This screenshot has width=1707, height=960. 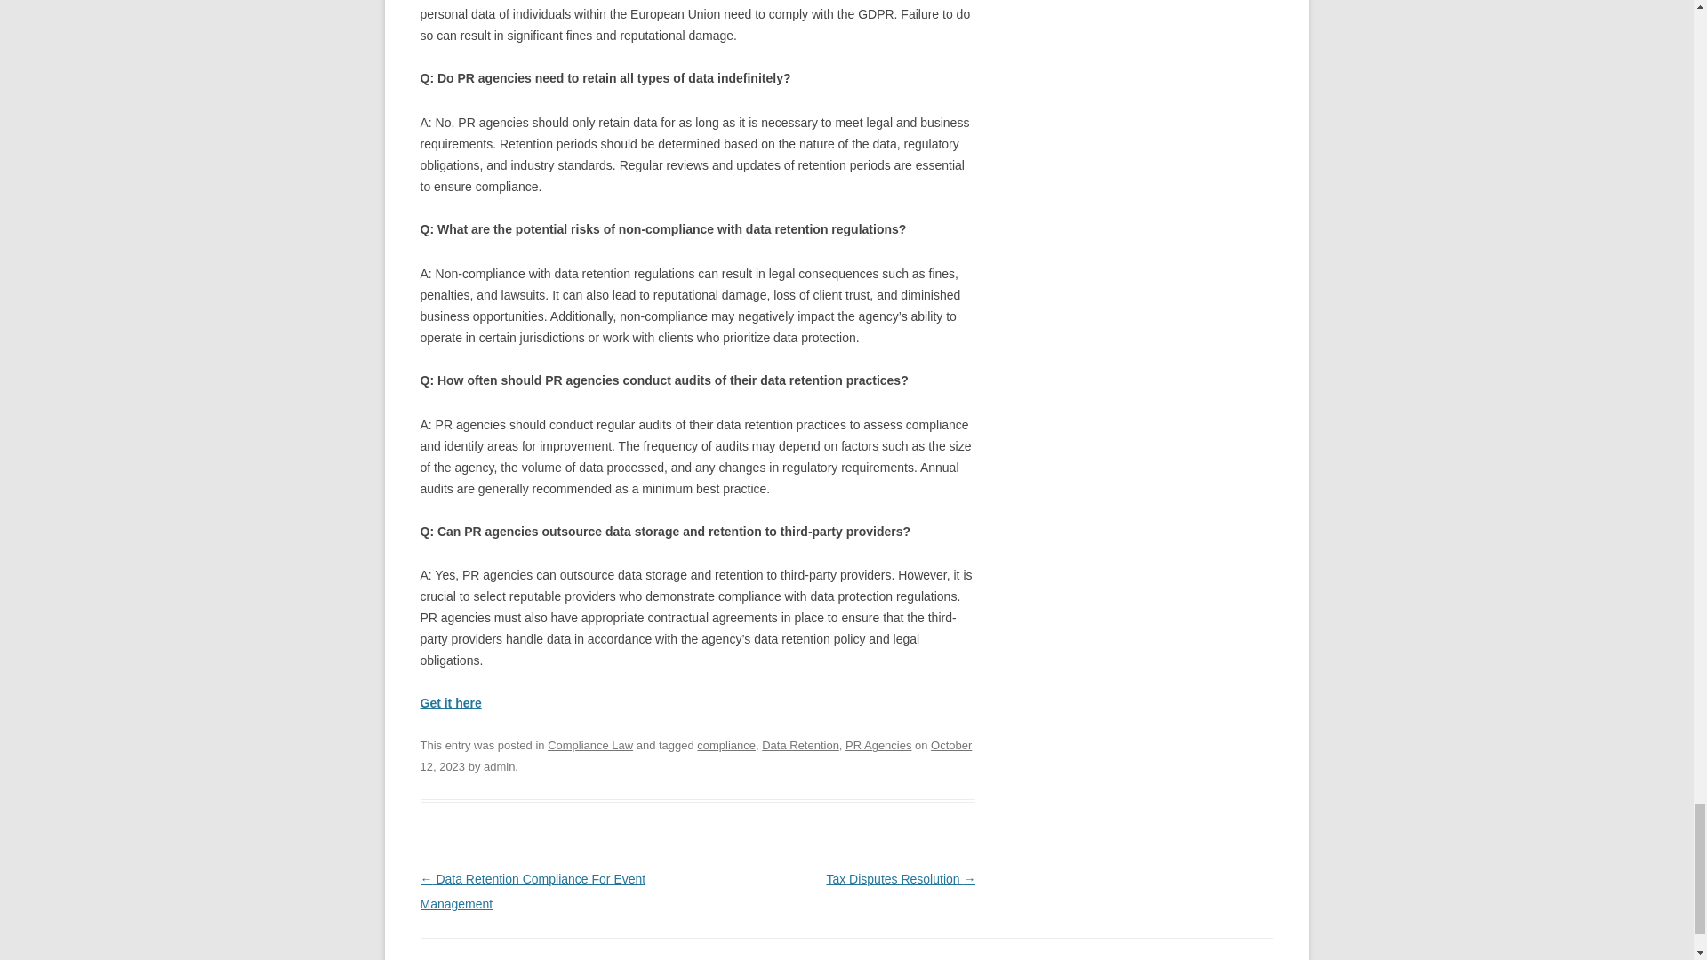 What do you see at coordinates (695, 756) in the screenshot?
I see `October 12, 2023` at bounding box center [695, 756].